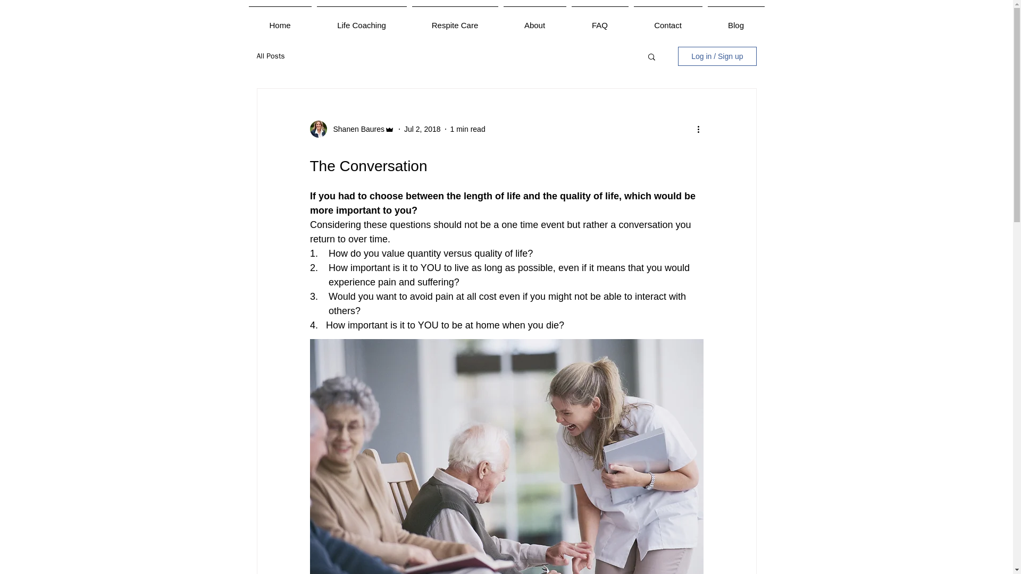 The height and width of the screenshot is (574, 1021). What do you see at coordinates (455, 20) in the screenshot?
I see `Respite Care` at bounding box center [455, 20].